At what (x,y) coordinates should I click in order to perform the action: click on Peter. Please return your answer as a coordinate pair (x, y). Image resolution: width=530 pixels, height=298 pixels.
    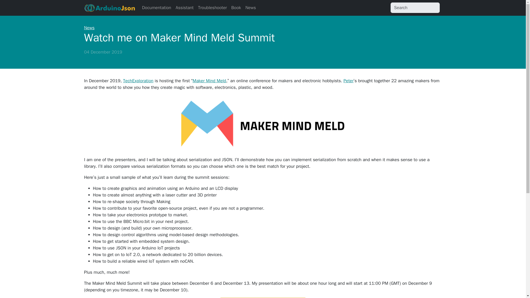
    Looking at the image, I should click on (348, 81).